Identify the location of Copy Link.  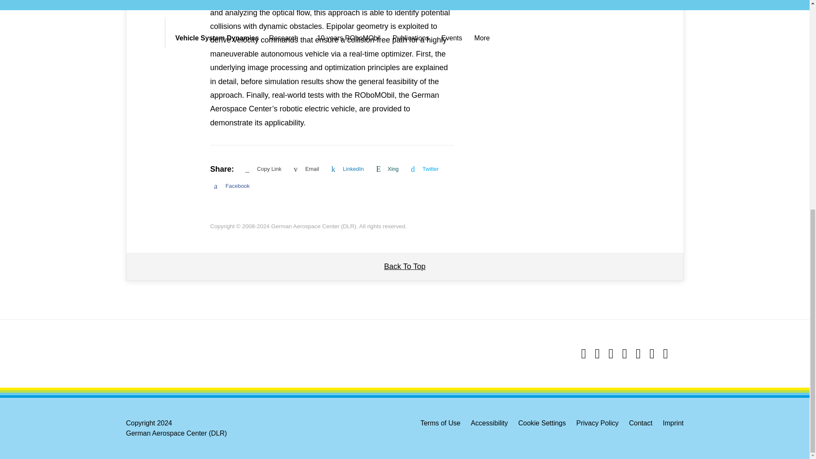
(264, 169).